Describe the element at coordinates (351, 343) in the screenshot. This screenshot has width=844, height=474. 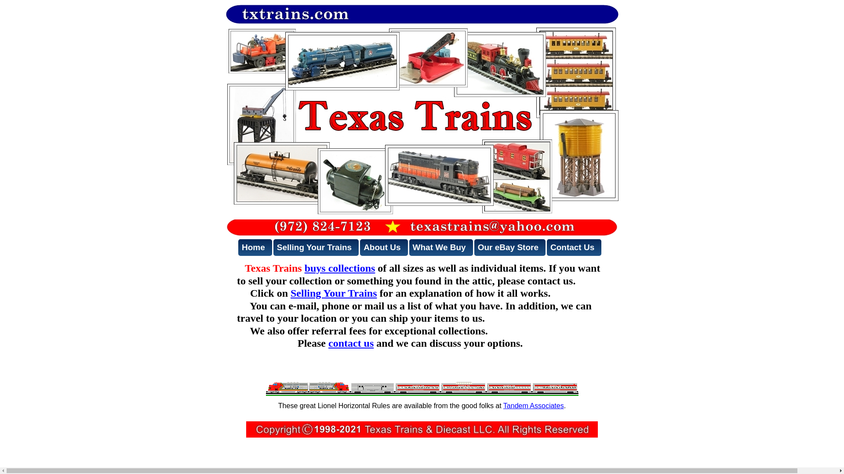
I see `contact us` at that location.